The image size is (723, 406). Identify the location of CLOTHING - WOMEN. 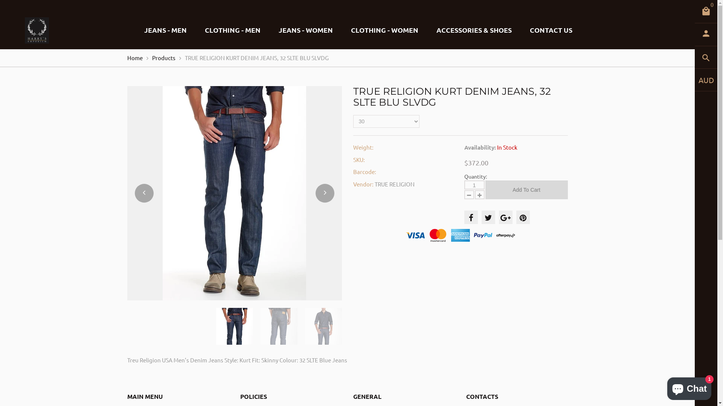
(385, 30).